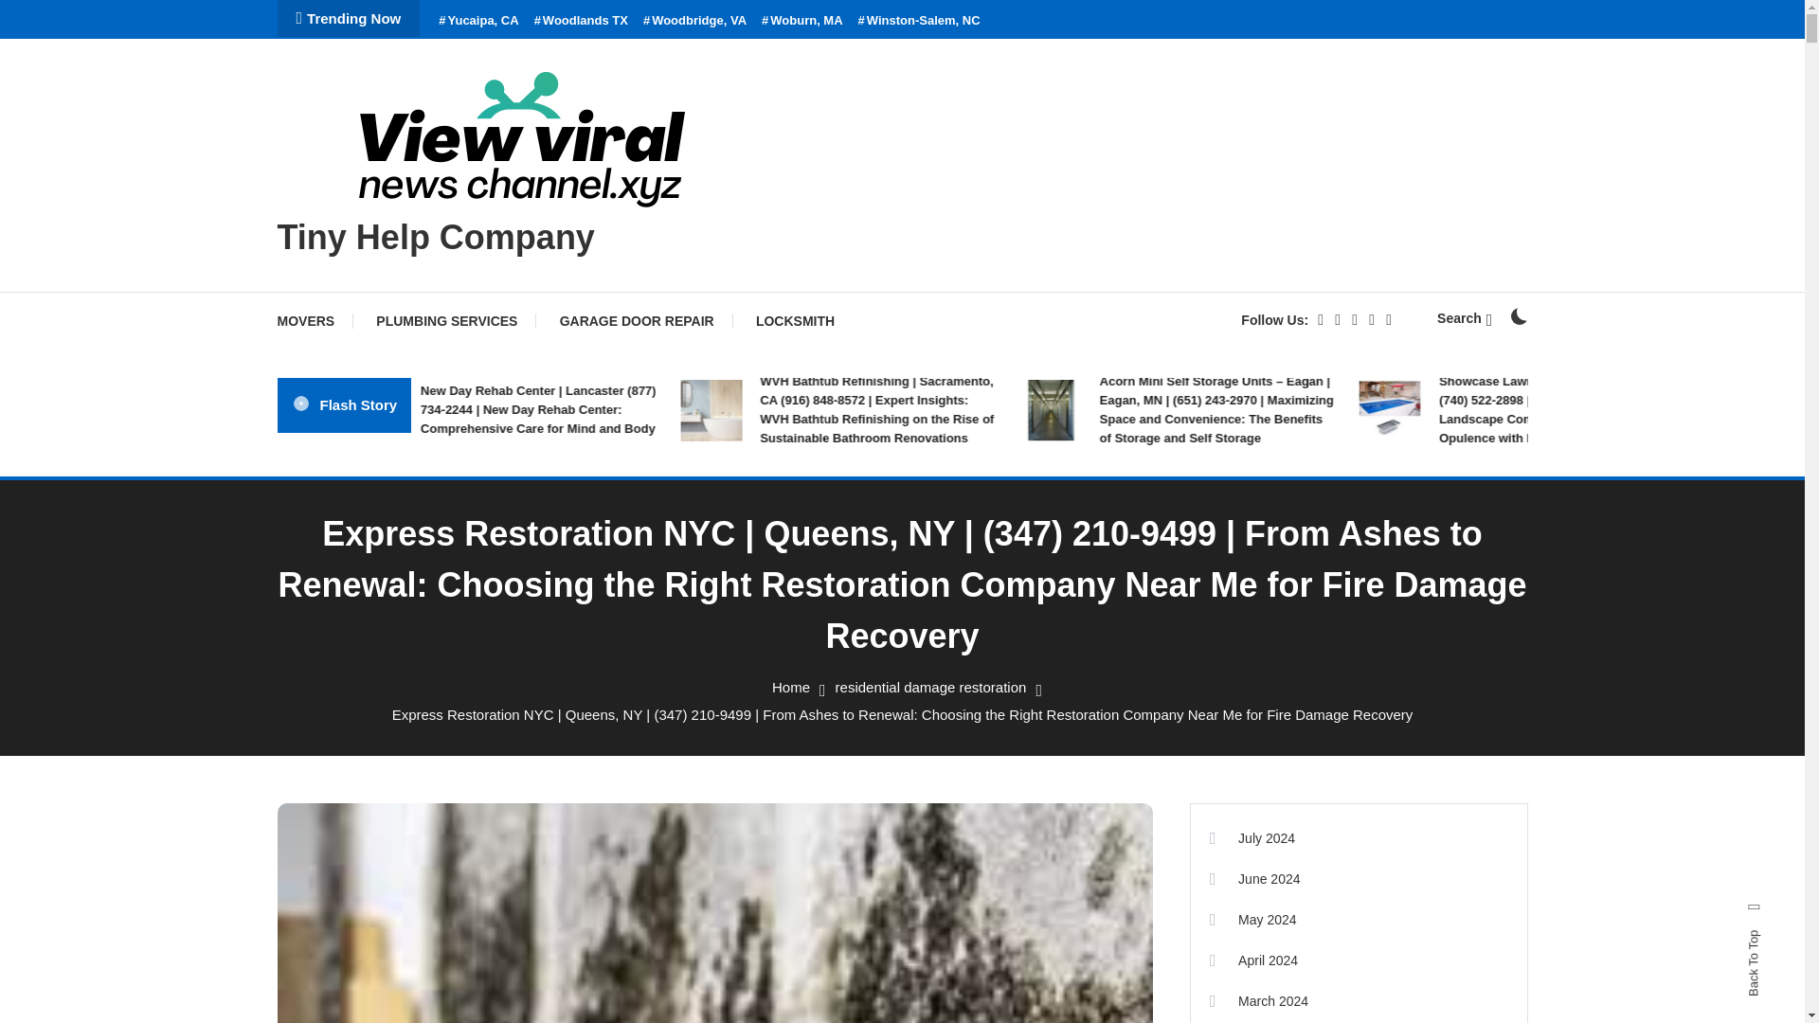  I want to click on on, so click(1518, 316).